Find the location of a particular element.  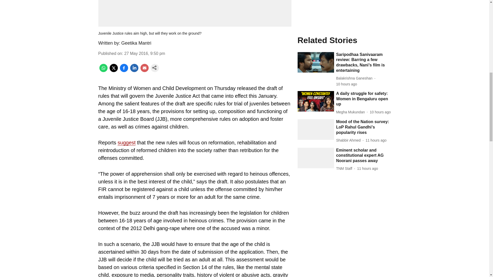

Geetika Mantri is located at coordinates (136, 43).